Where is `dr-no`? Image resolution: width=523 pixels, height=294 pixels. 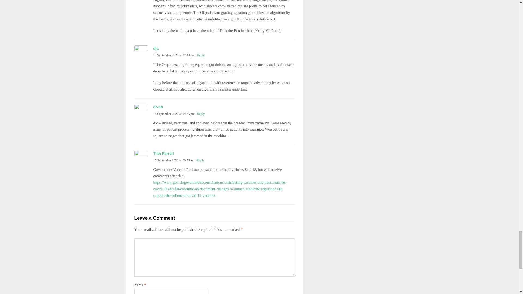 dr-no is located at coordinates (158, 107).